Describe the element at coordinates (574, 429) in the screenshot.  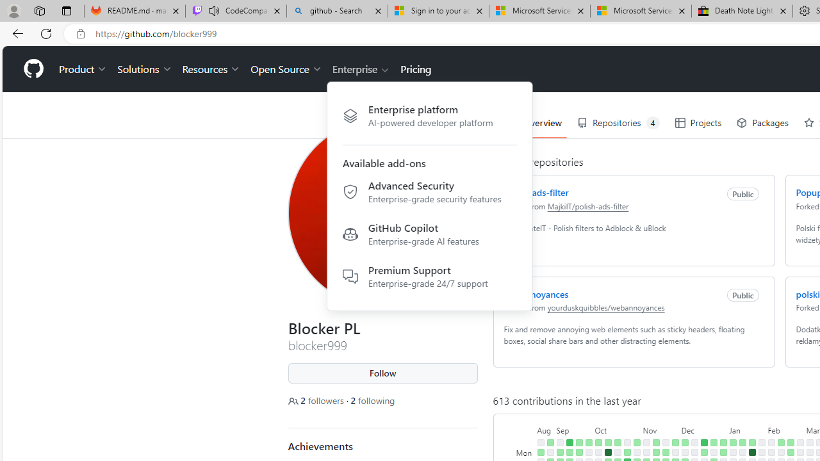
I see `September` at that location.